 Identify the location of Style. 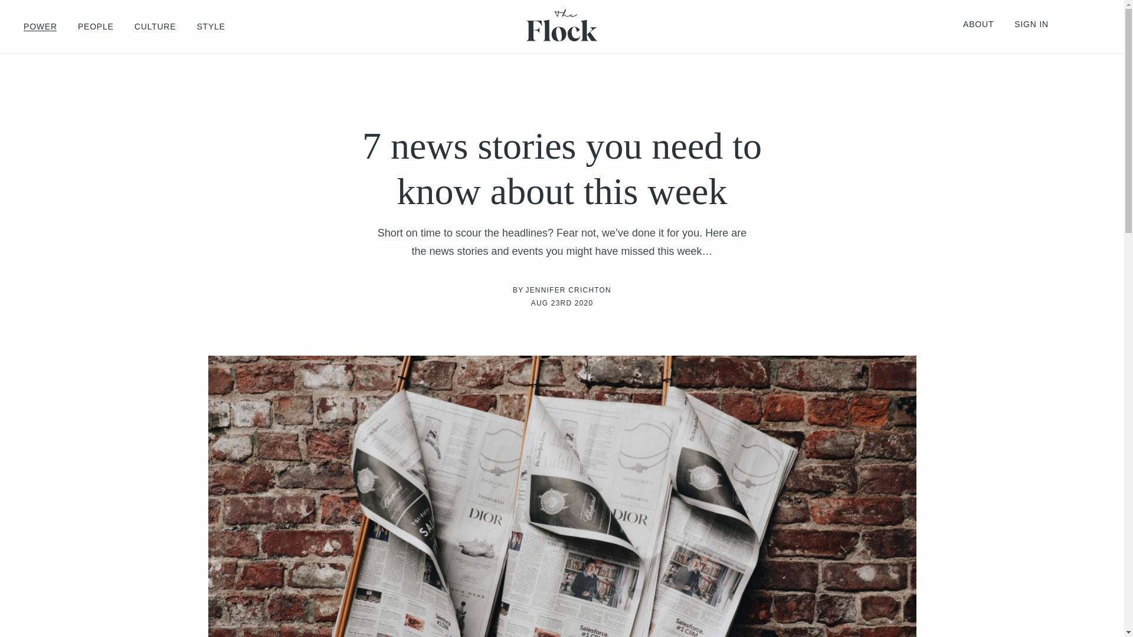
(210, 26).